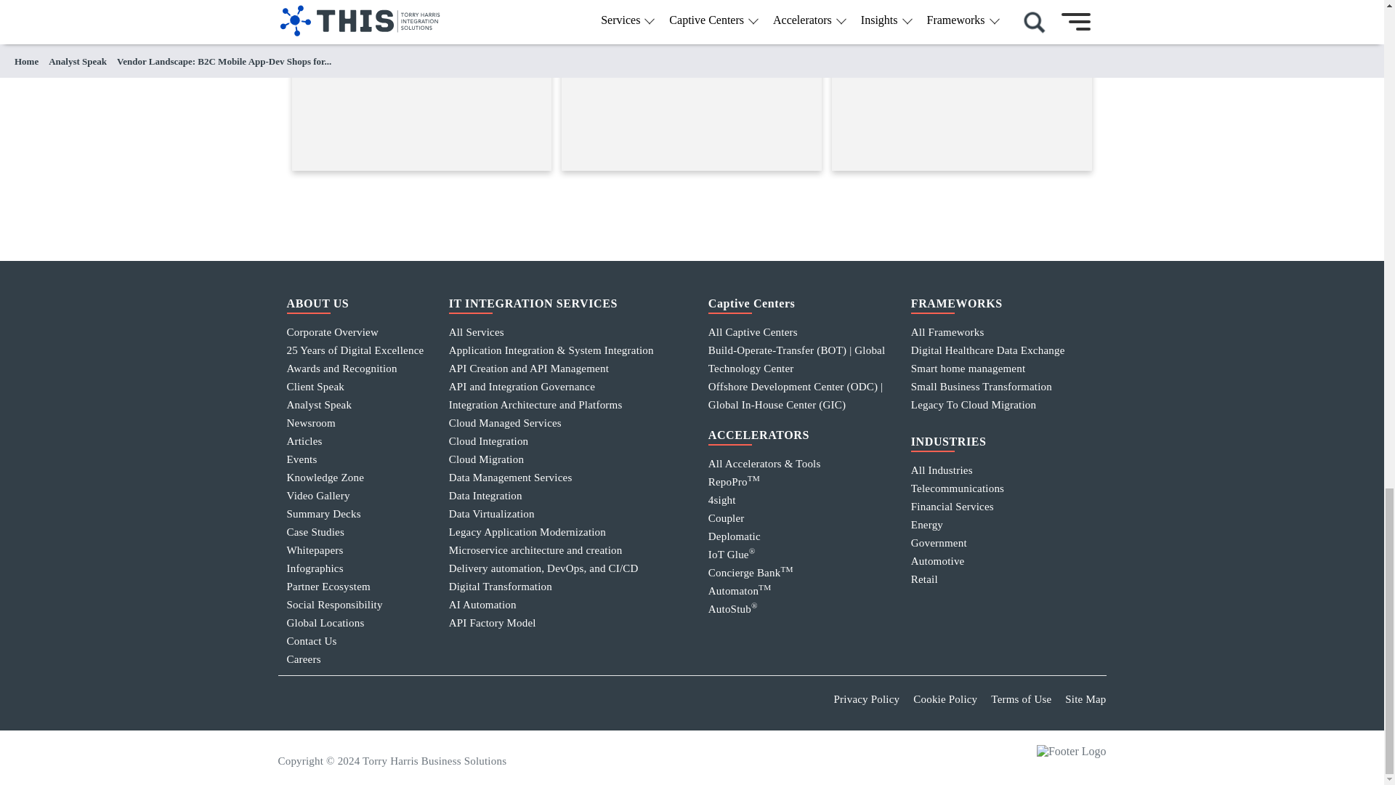 The image size is (1395, 785). Describe the element at coordinates (389, 703) in the screenshot. I see `Facebook` at that location.